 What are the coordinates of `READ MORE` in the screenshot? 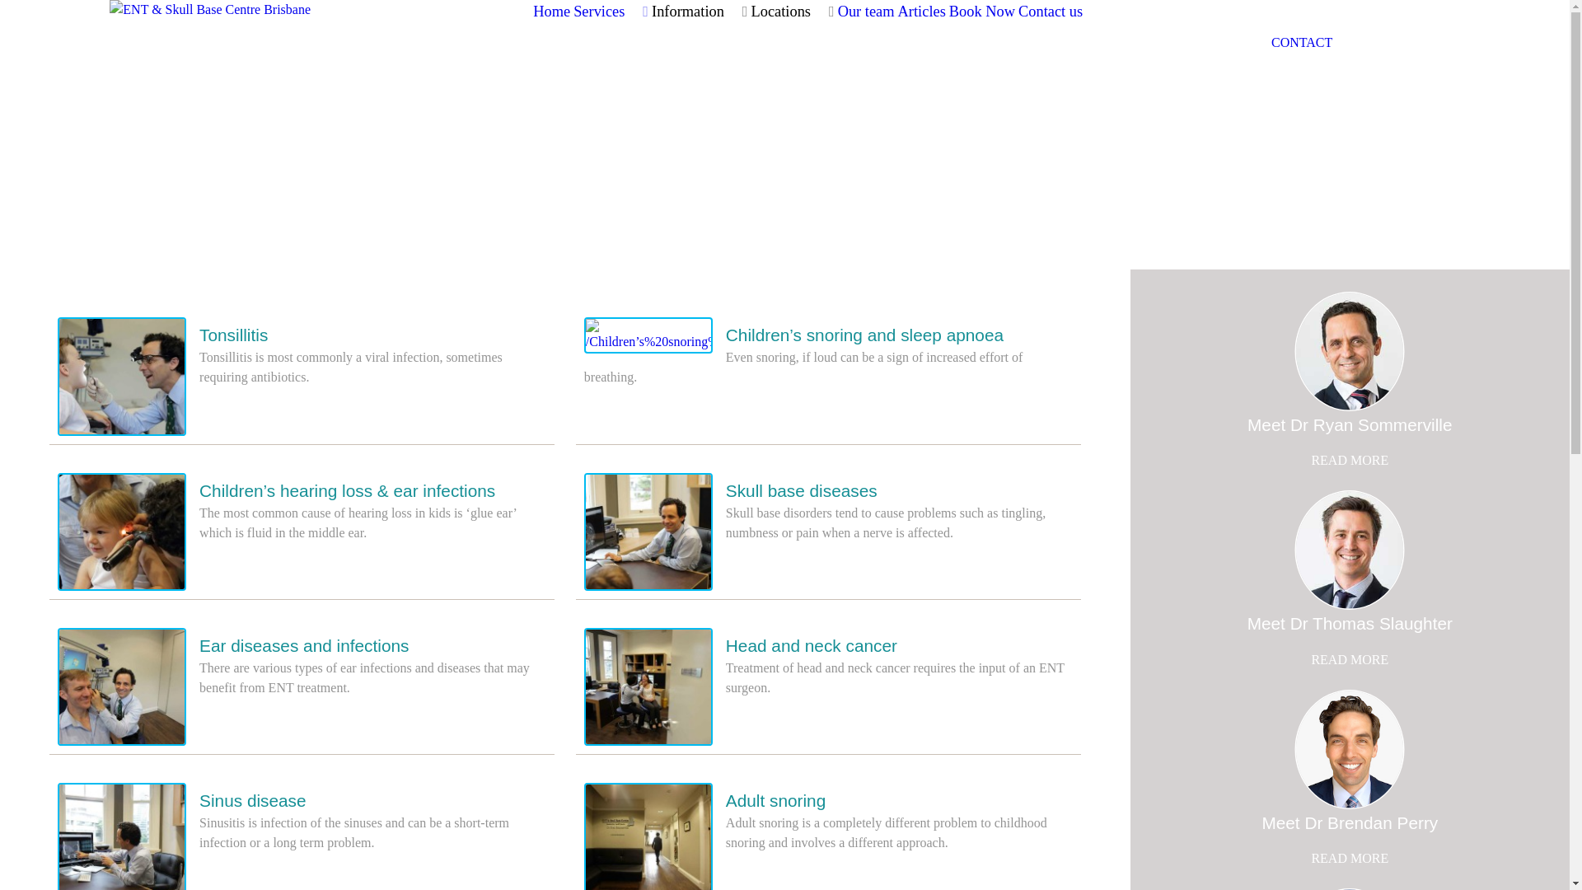 It's located at (1350, 460).